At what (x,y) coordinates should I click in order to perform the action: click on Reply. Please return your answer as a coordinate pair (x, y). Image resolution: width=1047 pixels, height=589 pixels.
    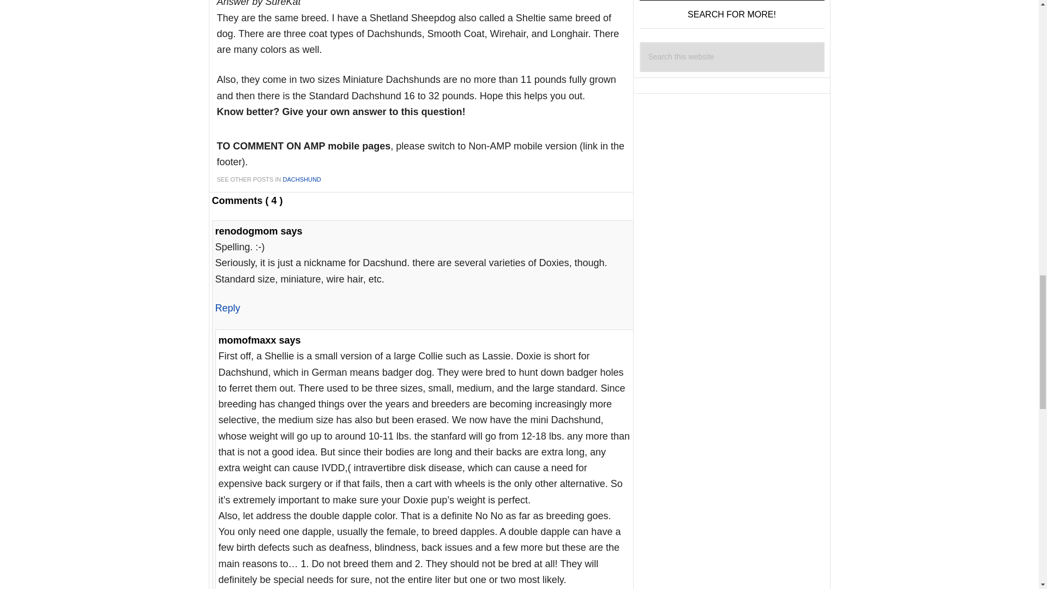
    Looking at the image, I should click on (227, 308).